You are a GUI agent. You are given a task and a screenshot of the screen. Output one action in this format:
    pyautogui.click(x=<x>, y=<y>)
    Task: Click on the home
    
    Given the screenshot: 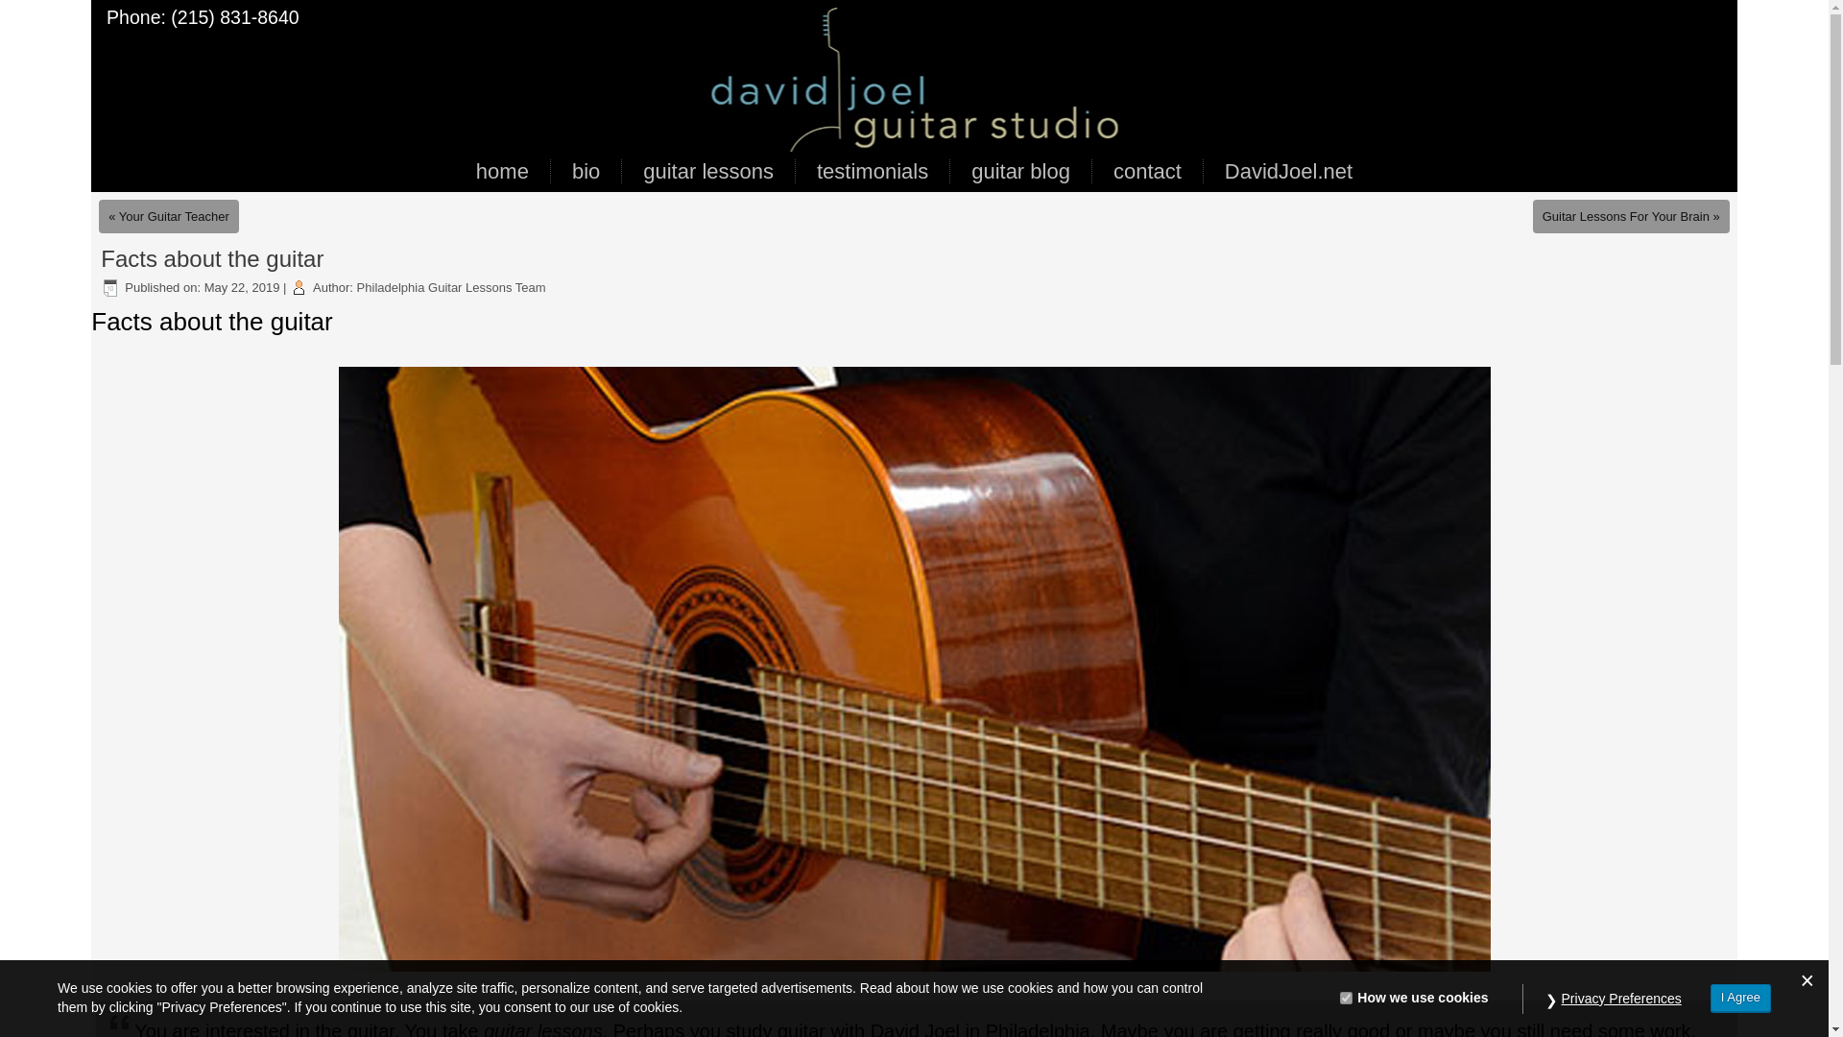 What is the action you would take?
    pyautogui.click(x=502, y=171)
    